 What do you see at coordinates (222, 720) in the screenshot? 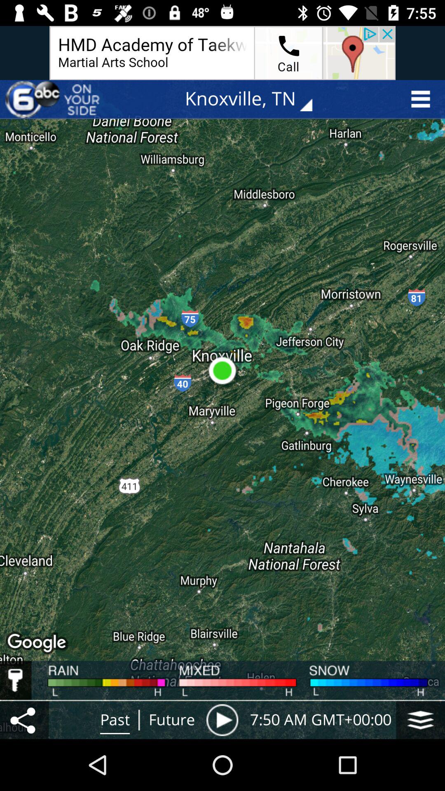
I see `turn off icon to the left of the 7 50 am` at bounding box center [222, 720].